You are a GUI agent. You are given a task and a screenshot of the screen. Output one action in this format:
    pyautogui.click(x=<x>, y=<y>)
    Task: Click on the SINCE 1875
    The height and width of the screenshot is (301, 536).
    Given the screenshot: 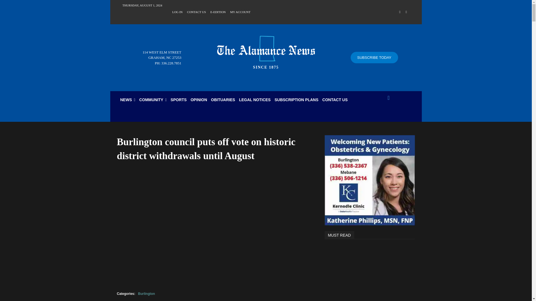 What is the action you would take?
    pyautogui.click(x=266, y=51)
    